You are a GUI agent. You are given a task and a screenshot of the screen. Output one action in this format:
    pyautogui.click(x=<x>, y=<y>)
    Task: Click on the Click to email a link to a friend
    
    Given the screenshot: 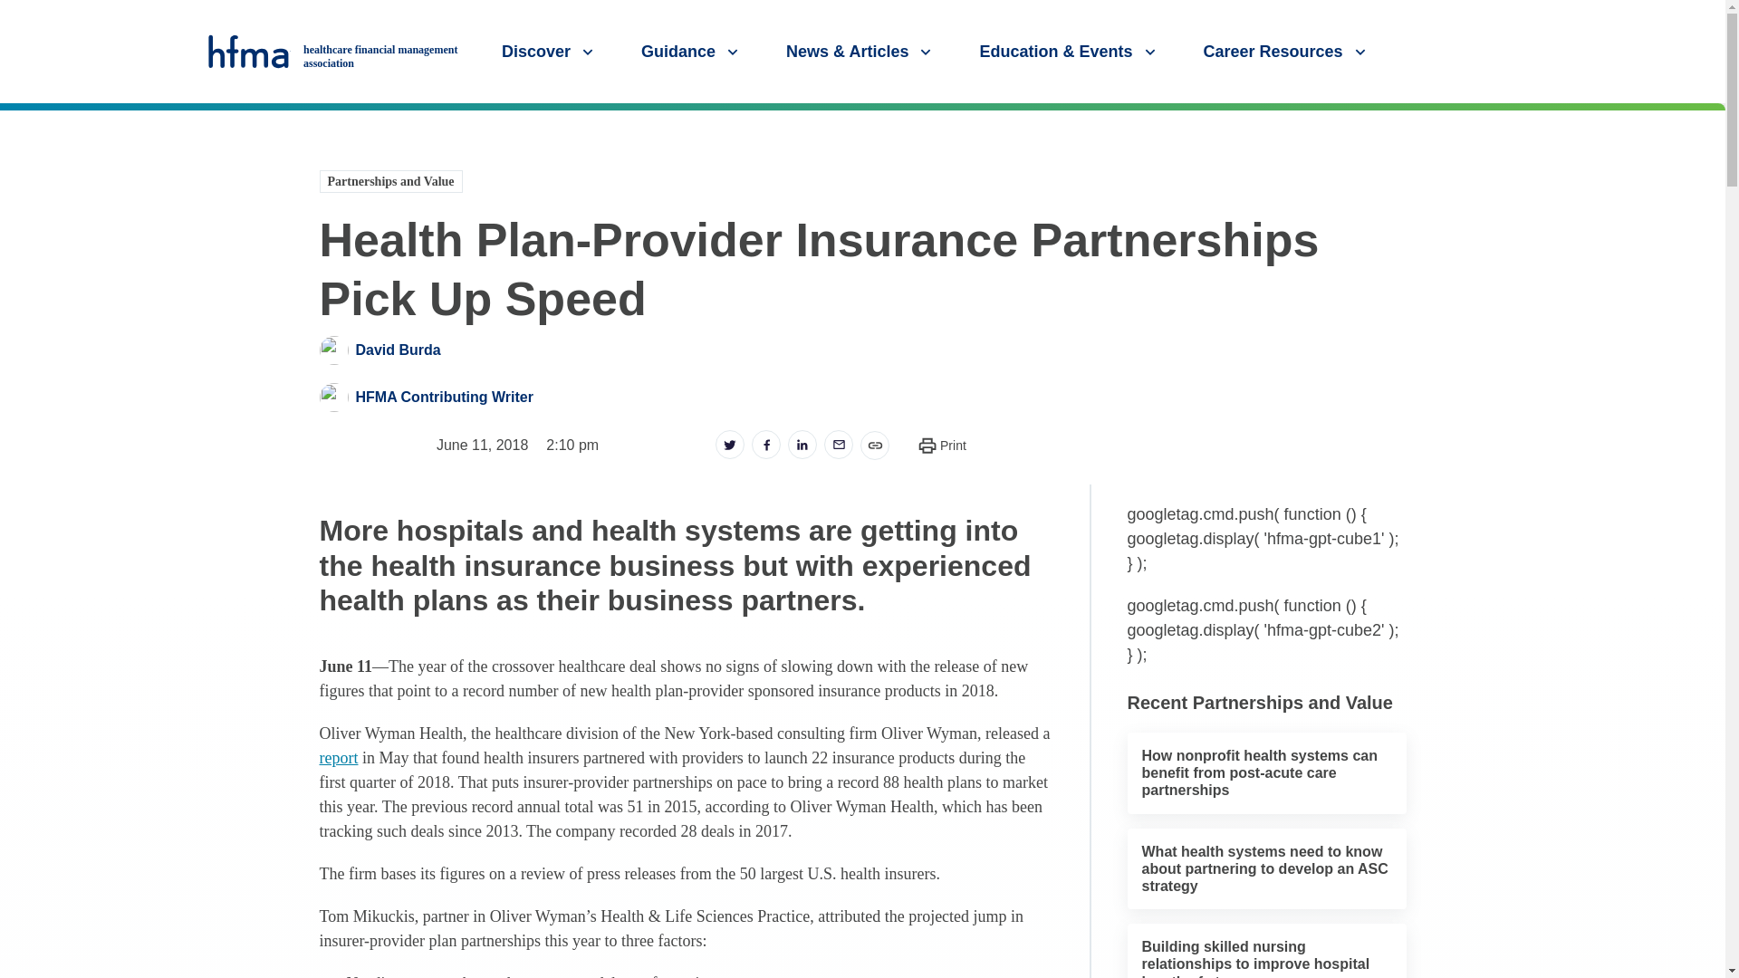 What is the action you would take?
    pyautogui.click(x=839, y=444)
    